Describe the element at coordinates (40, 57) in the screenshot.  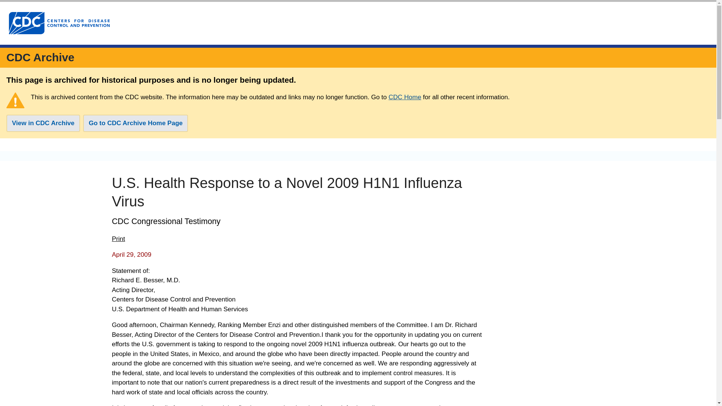
I see `CDC Archive` at that location.